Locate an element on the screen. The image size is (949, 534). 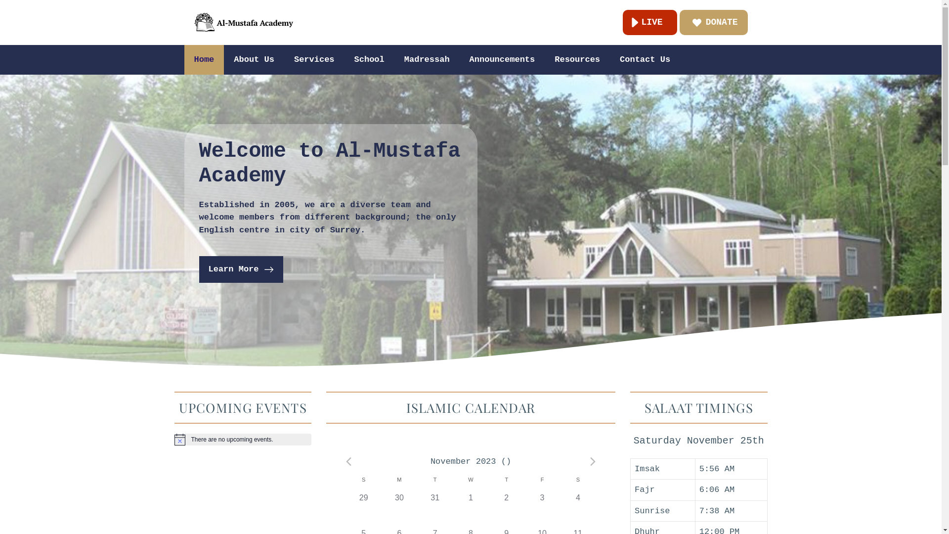
Learn More is located at coordinates (241, 269).